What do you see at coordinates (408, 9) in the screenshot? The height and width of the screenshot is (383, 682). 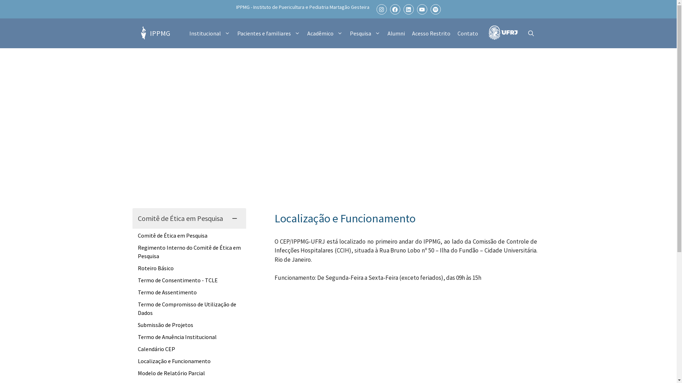 I see `LinkedIn` at bounding box center [408, 9].